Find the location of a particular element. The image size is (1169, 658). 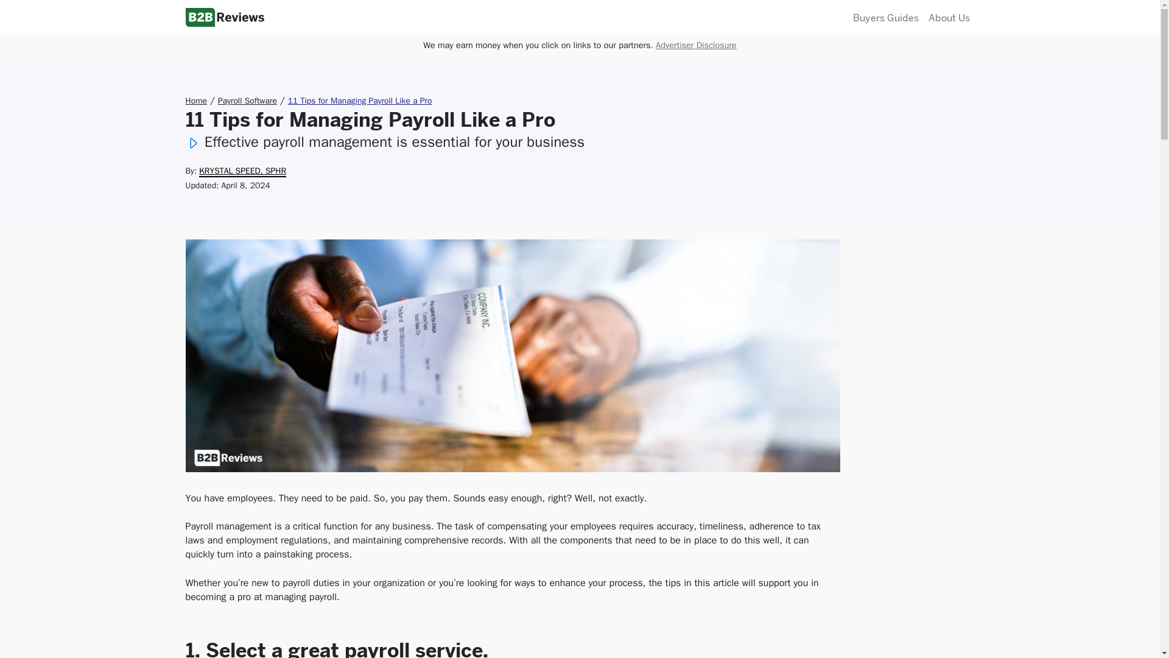

Advertiser Disclosure is located at coordinates (696, 45).